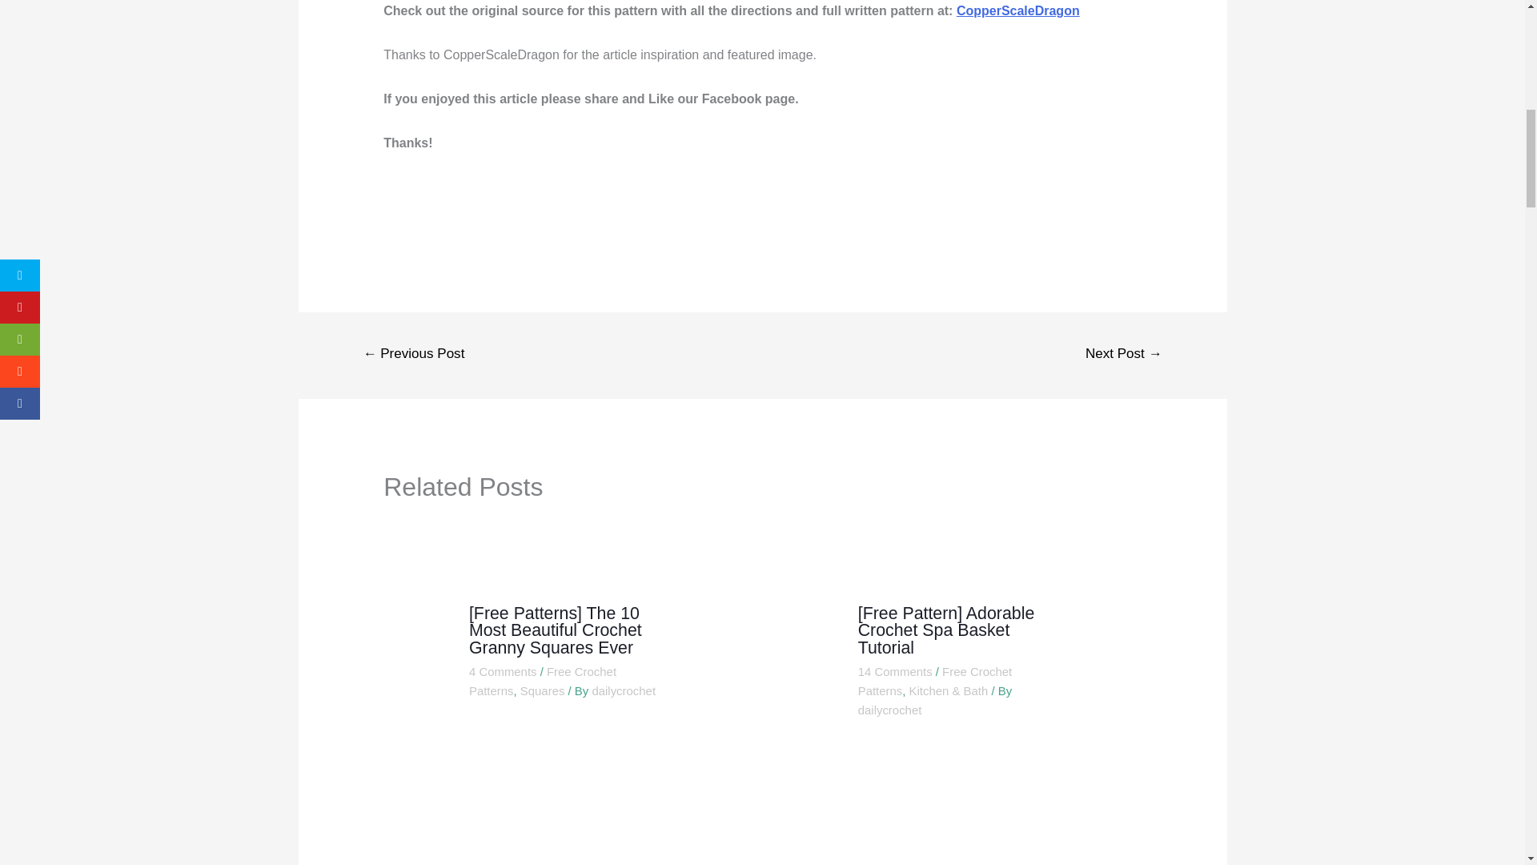 The width and height of the screenshot is (1537, 865). What do you see at coordinates (1018, 10) in the screenshot?
I see `CopperScaleDragon` at bounding box center [1018, 10].